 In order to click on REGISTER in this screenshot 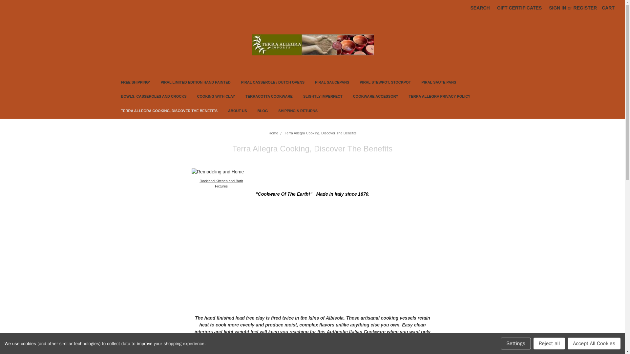, I will do `click(585, 8)`.